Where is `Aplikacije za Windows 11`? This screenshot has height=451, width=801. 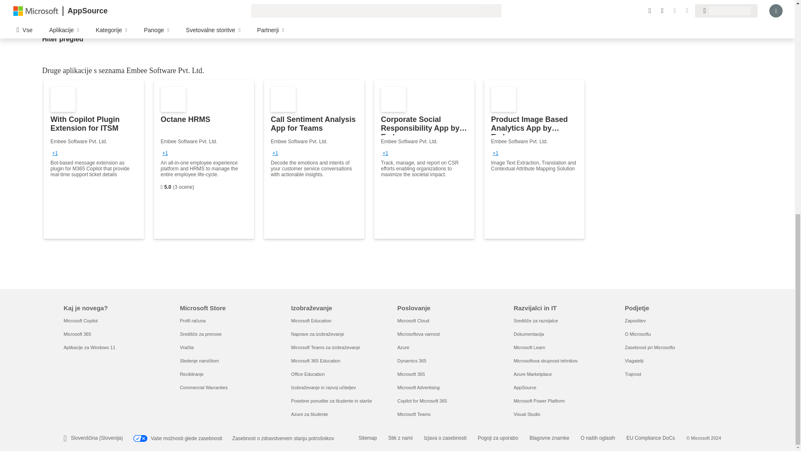
Aplikacije za Windows 11 is located at coordinates (89, 347).